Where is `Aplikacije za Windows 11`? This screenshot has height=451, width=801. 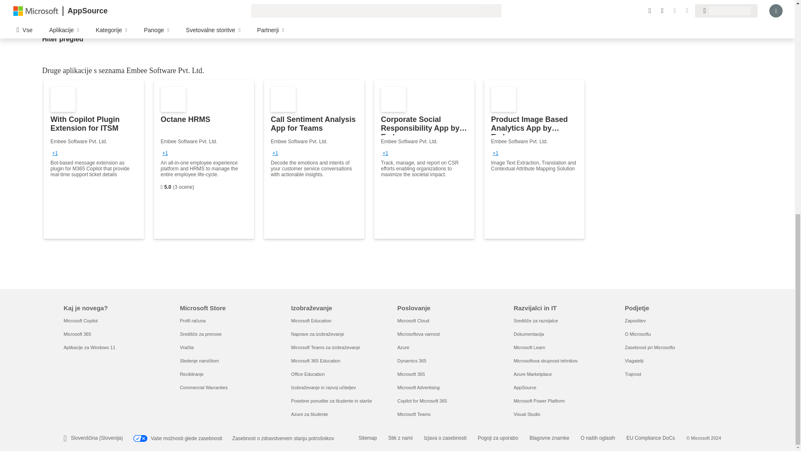
Aplikacije za Windows 11 is located at coordinates (89, 347).